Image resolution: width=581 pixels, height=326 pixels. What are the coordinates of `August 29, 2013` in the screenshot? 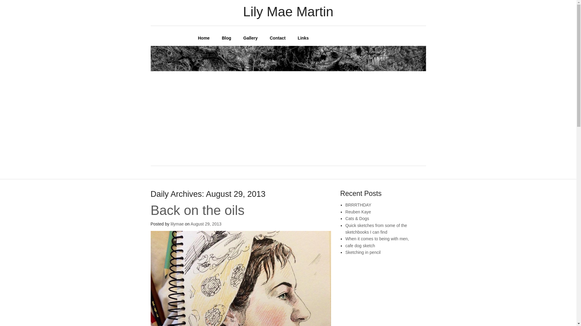 It's located at (206, 224).